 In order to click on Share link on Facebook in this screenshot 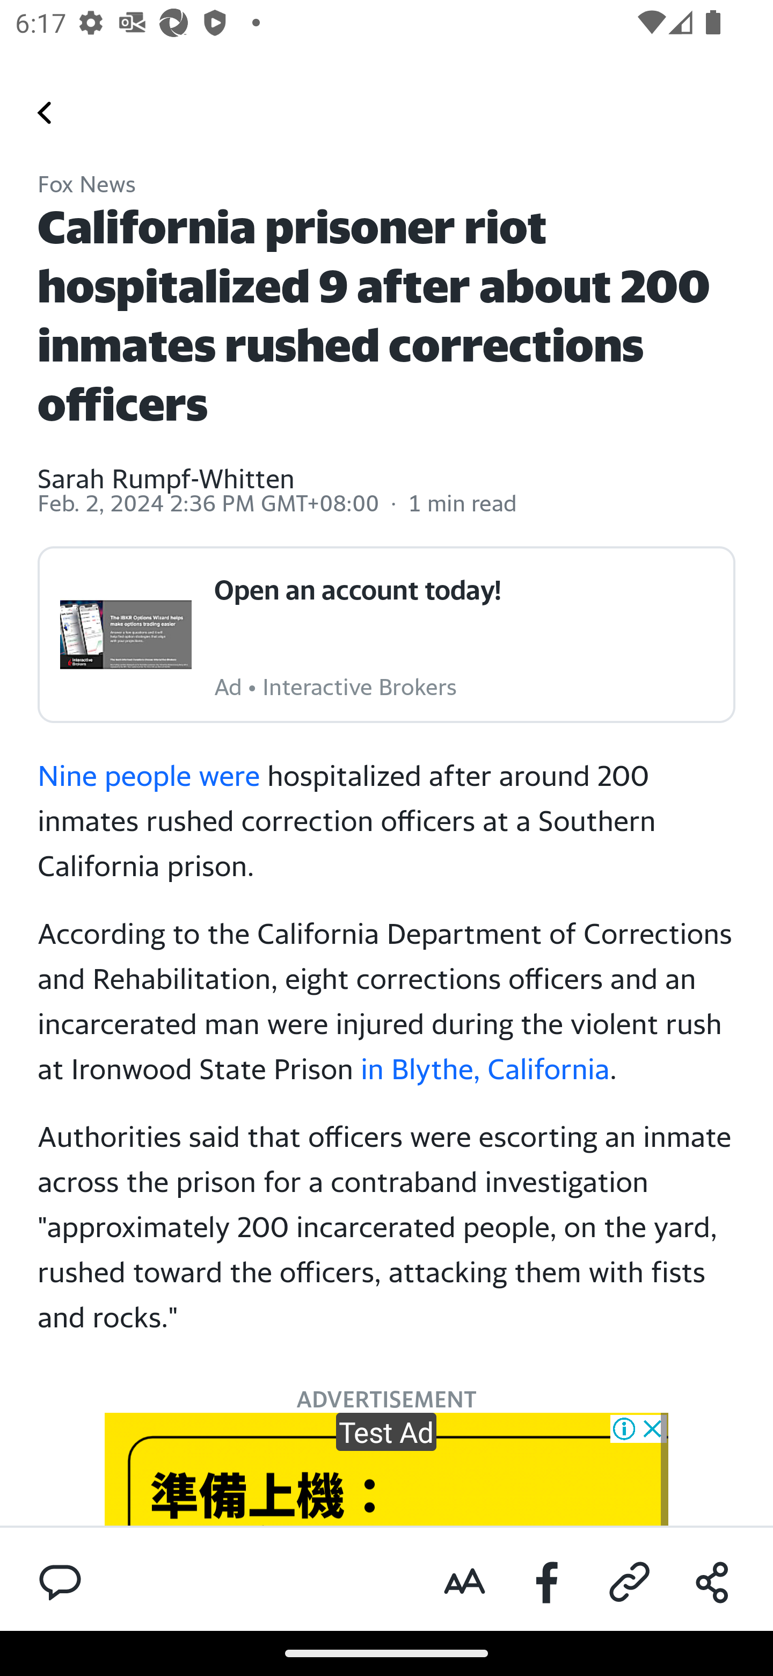, I will do `click(548, 1583)`.